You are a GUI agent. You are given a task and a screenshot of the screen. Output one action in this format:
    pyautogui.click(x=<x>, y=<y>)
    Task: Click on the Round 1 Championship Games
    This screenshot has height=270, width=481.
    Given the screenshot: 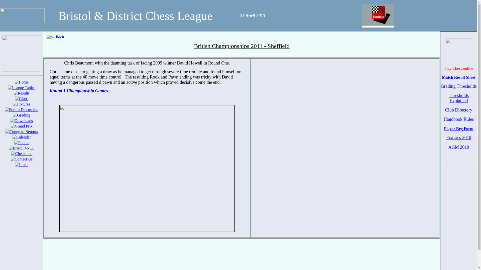 What is the action you would take?
    pyautogui.click(x=79, y=90)
    